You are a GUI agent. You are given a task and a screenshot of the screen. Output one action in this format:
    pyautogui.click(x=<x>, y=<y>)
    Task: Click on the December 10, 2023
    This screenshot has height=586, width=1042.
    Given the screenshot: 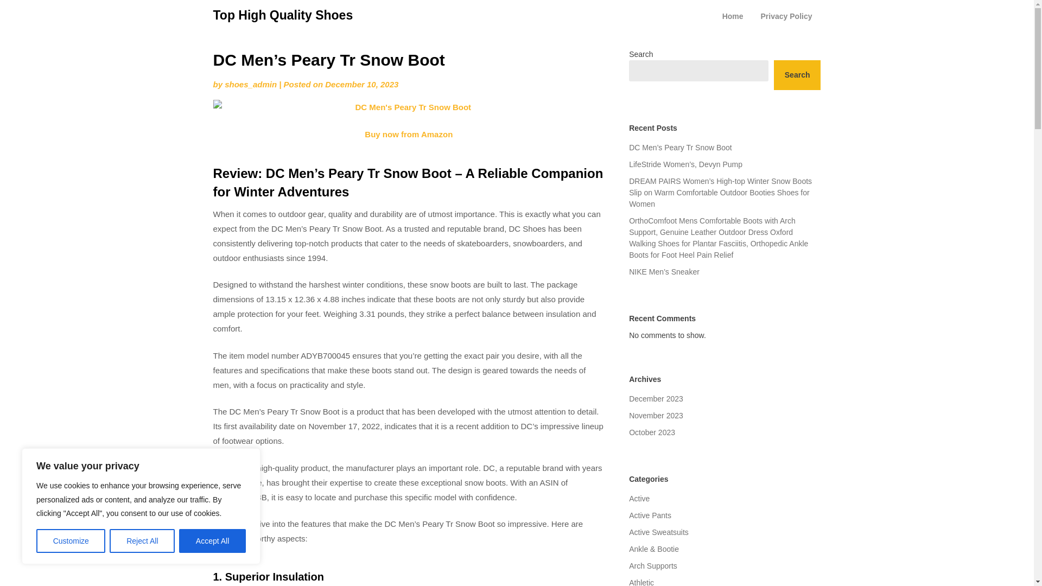 What is the action you would take?
    pyautogui.click(x=361, y=84)
    